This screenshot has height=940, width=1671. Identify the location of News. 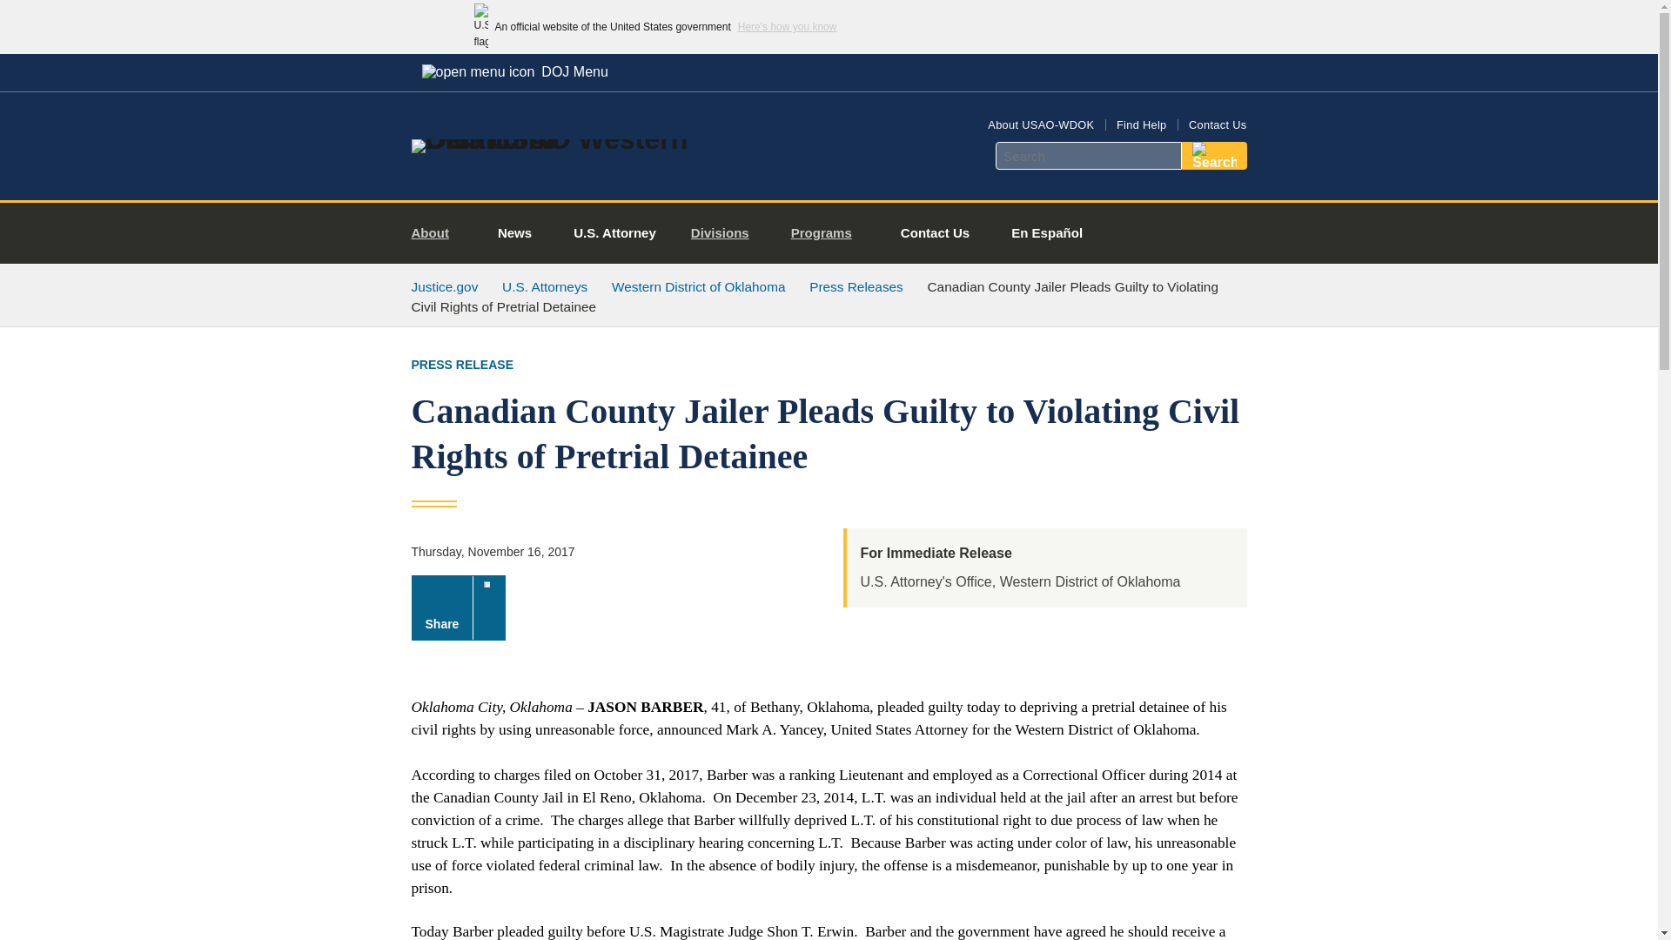
(514, 233).